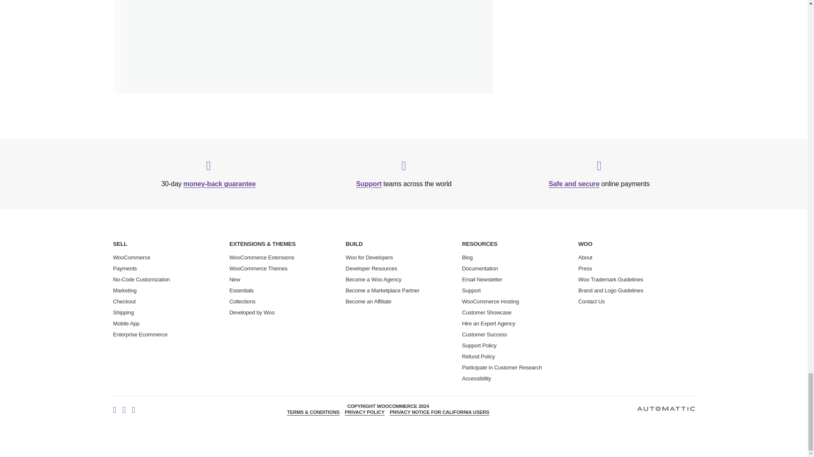  Describe the element at coordinates (235, 279) in the screenshot. I see `New` at that location.